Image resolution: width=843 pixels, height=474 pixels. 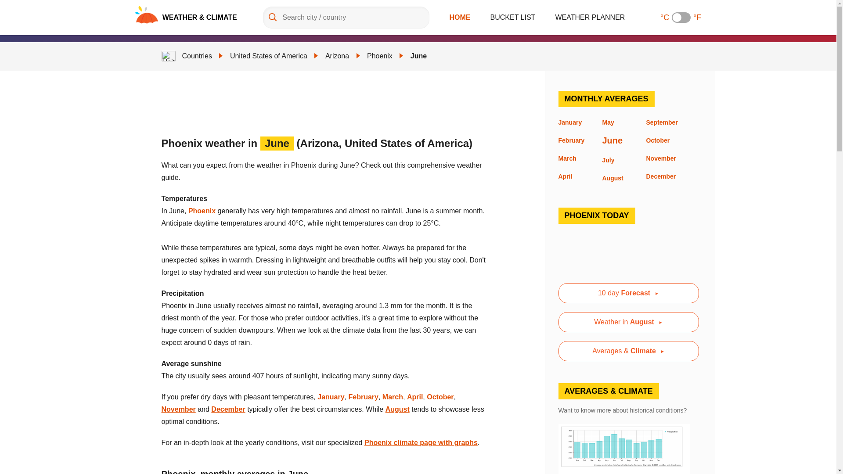 I want to click on Weather and climate homepage, so click(x=147, y=15).